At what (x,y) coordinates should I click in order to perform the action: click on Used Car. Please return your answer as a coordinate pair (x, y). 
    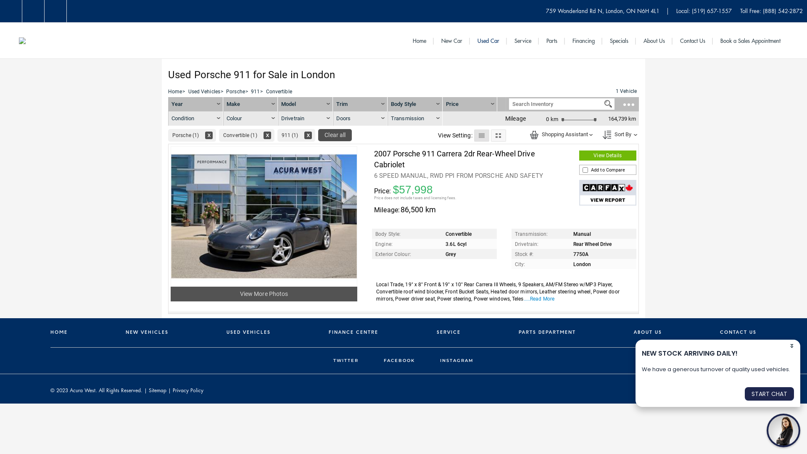
    Looking at the image, I should click on (488, 41).